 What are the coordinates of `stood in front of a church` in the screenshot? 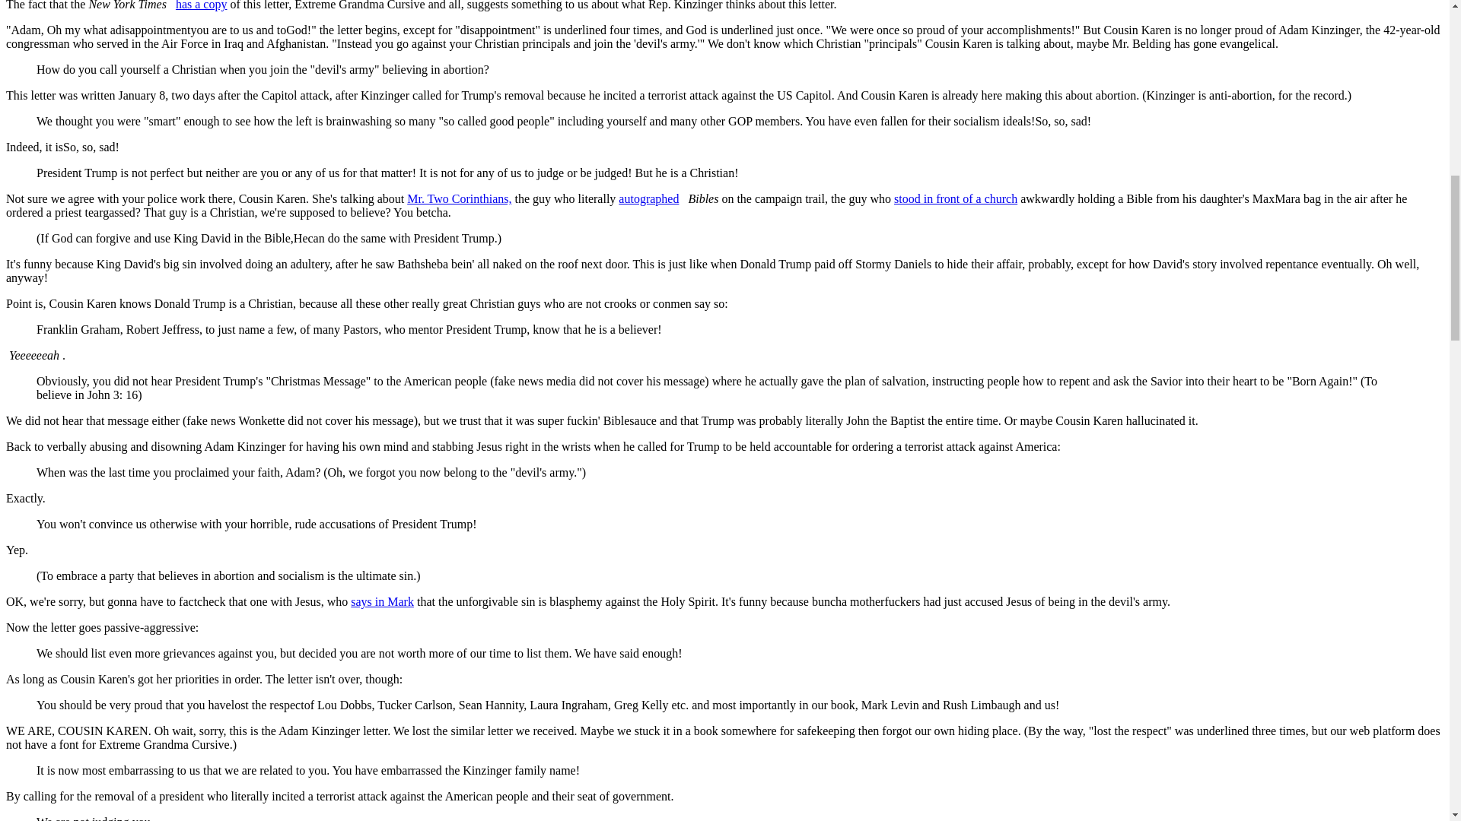 It's located at (956, 198).